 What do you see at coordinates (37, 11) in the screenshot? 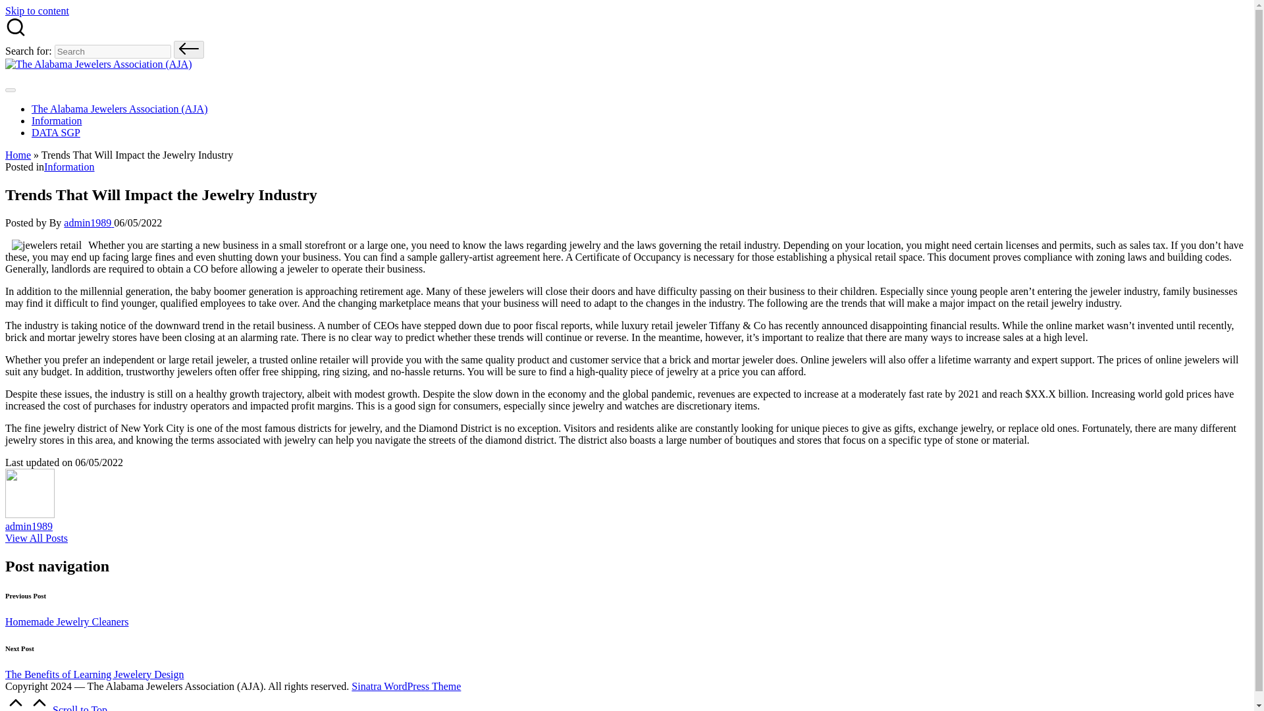
I see `Skip to content` at bounding box center [37, 11].